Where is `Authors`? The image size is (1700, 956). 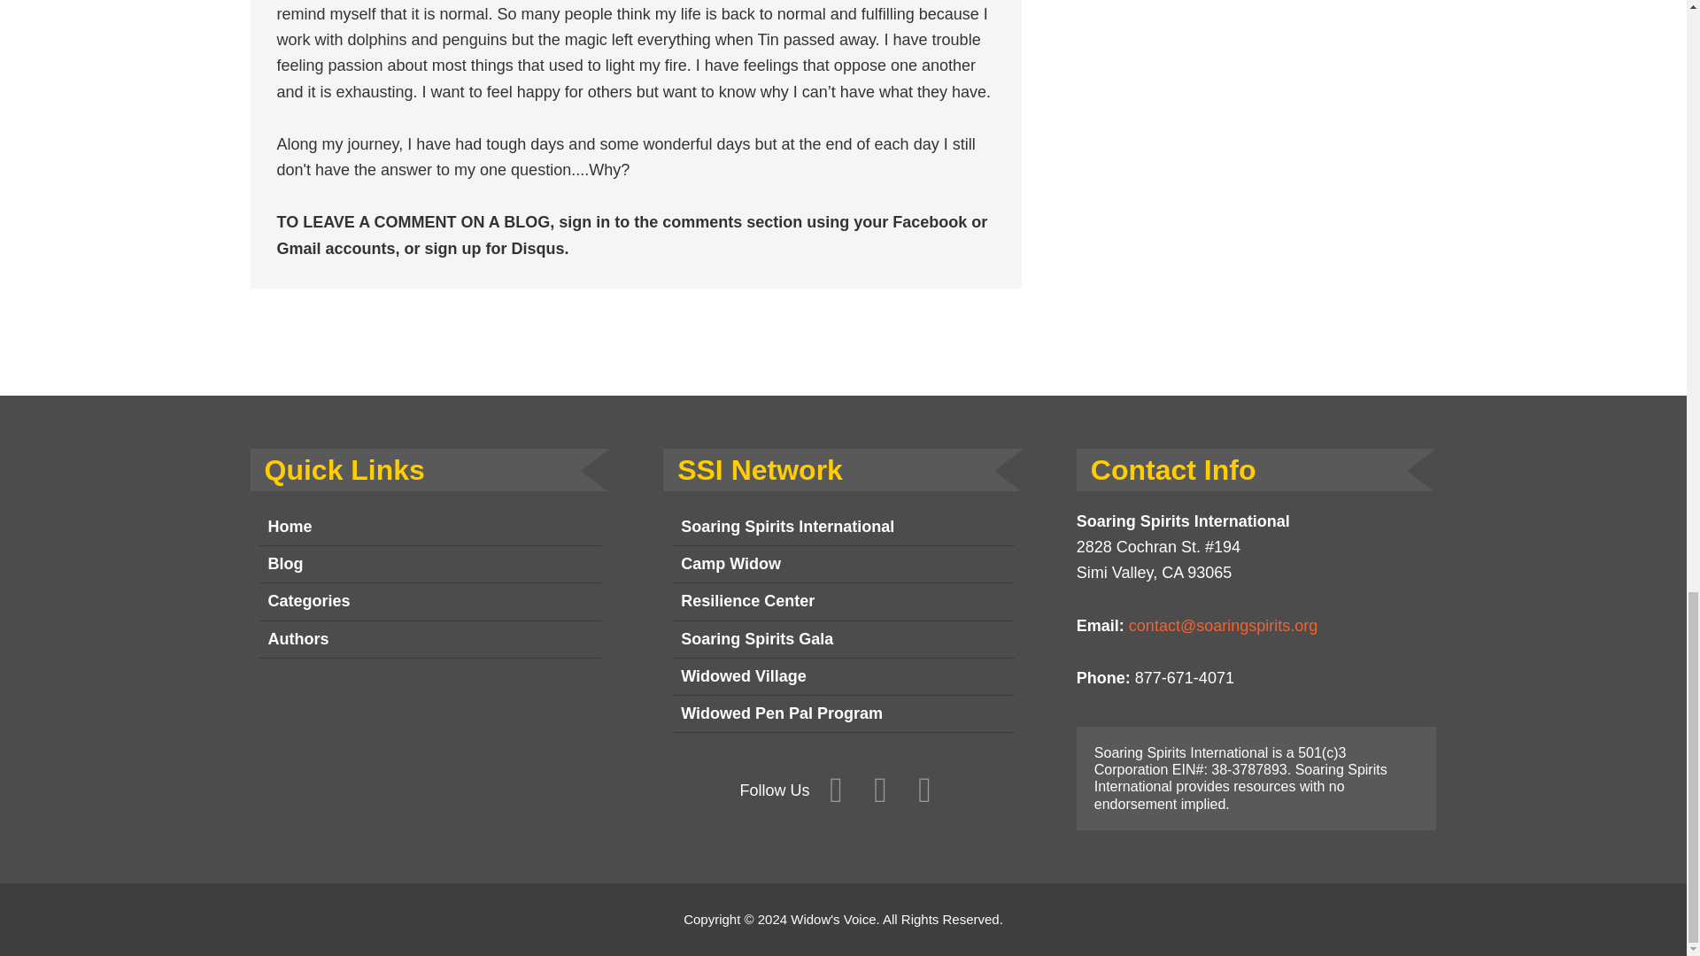 Authors is located at coordinates (429, 640).